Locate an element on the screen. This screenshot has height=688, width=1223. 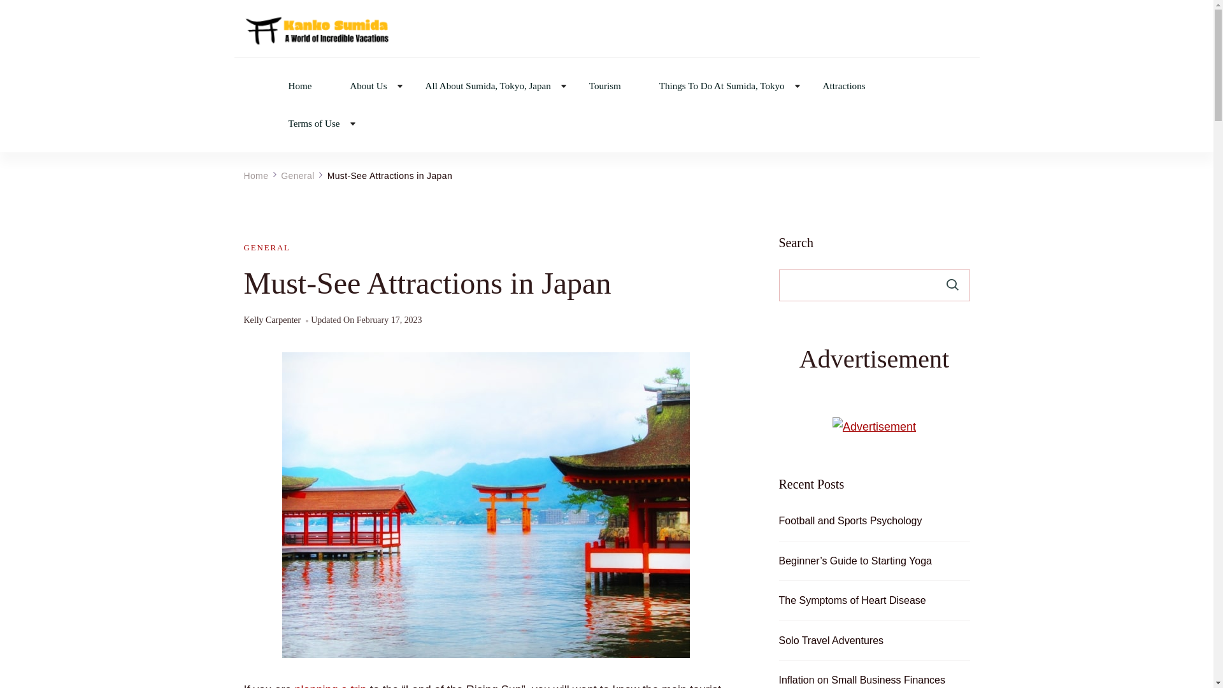
Terms of Use is located at coordinates (313, 124).